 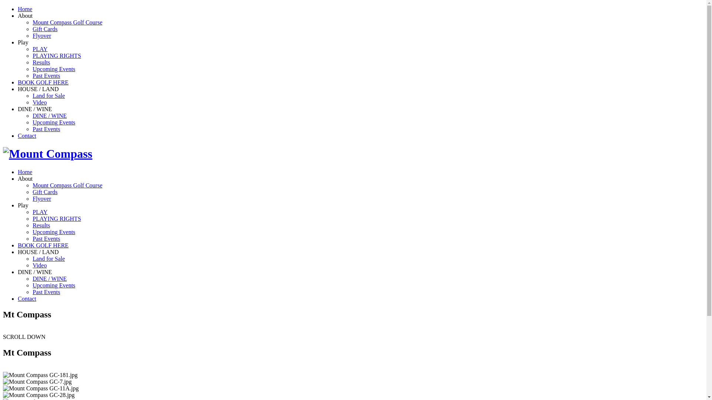 I want to click on HOUSE / LAND, so click(x=38, y=252).